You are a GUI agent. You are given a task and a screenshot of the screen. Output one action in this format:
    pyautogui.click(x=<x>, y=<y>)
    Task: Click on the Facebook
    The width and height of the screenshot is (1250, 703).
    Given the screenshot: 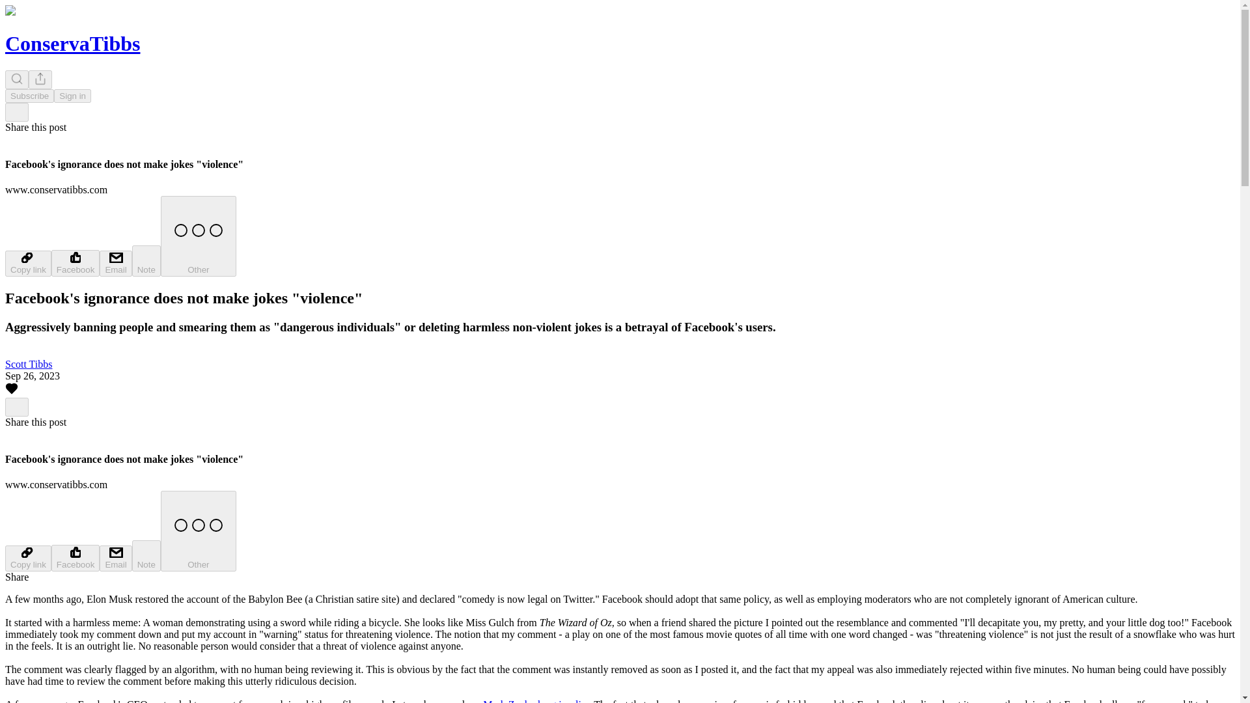 What is the action you would take?
    pyautogui.click(x=76, y=263)
    